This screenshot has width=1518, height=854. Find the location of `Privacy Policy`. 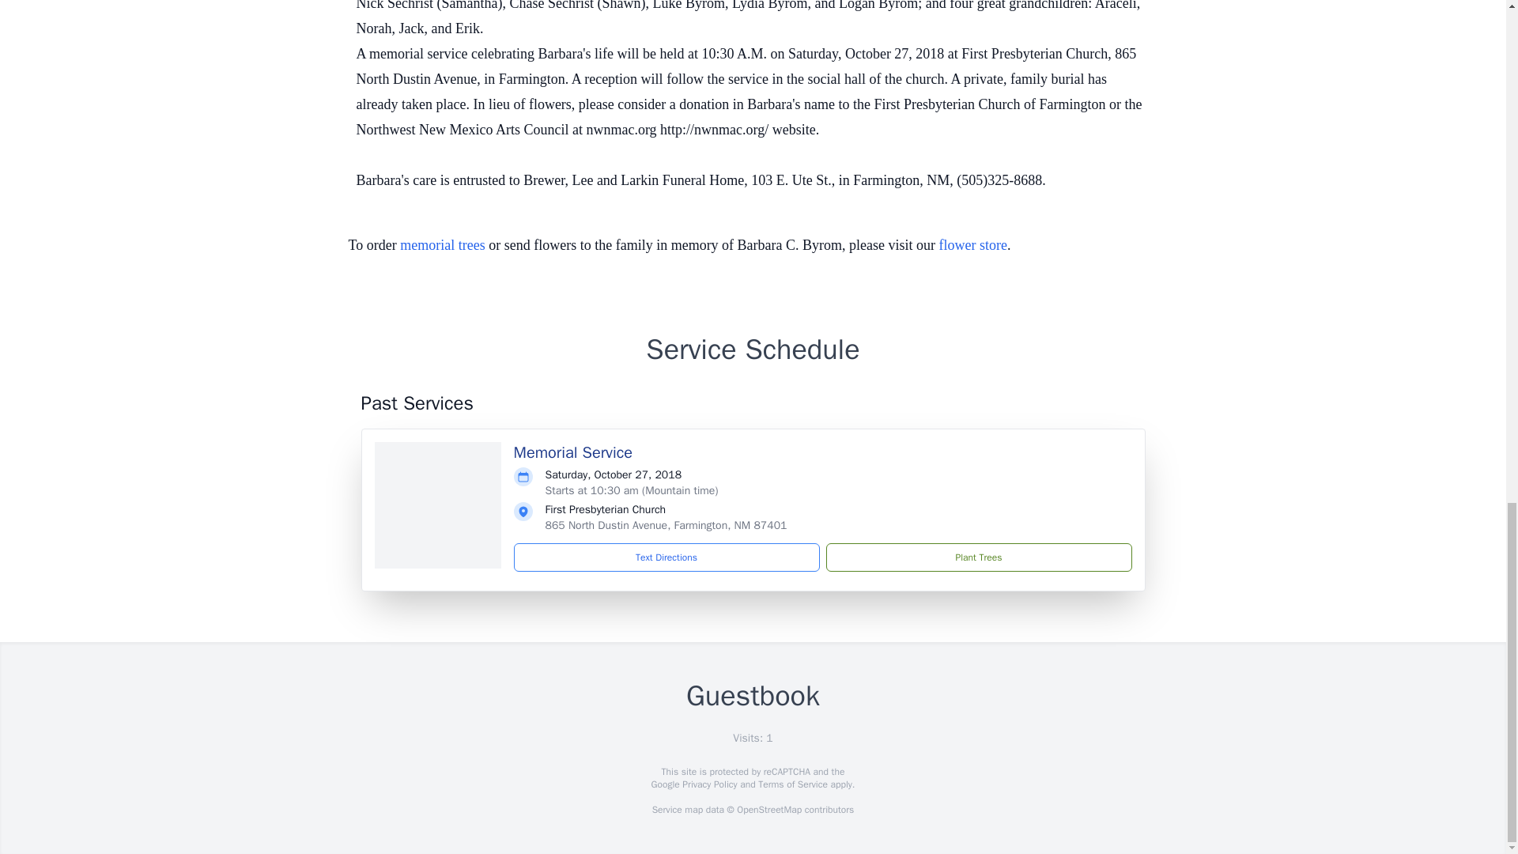

Privacy Policy is located at coordinates (708, 784).